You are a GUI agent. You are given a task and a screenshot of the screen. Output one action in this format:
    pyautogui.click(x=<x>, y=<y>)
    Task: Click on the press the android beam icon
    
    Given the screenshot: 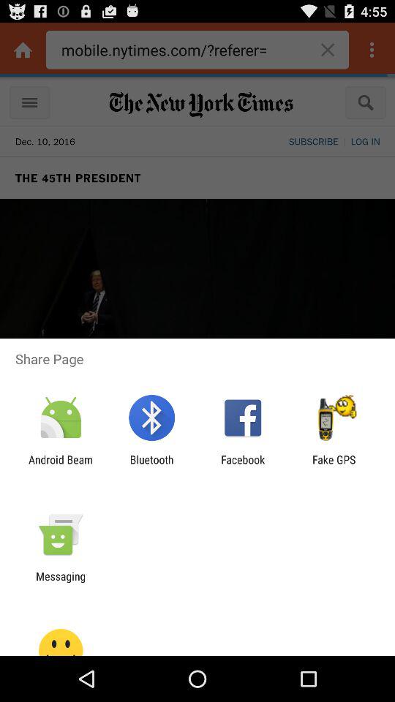 What is the action you would take?
    pyautogui.click(x=61, y=466)
    